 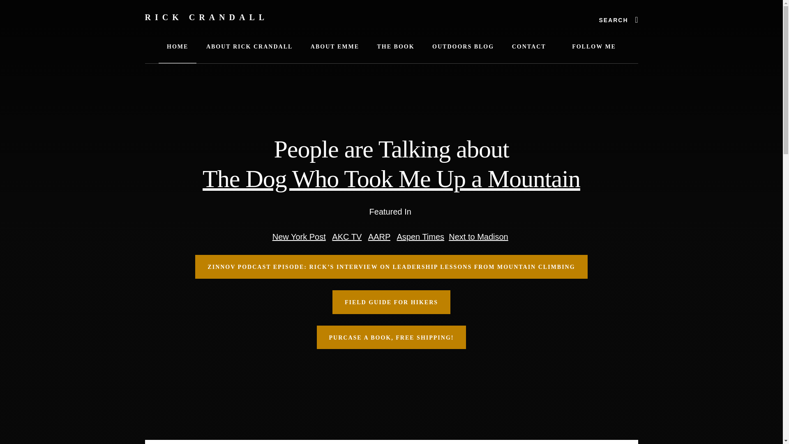 I want to click on ABOUT RICK CRANDALL, so click(x=249, y=47).